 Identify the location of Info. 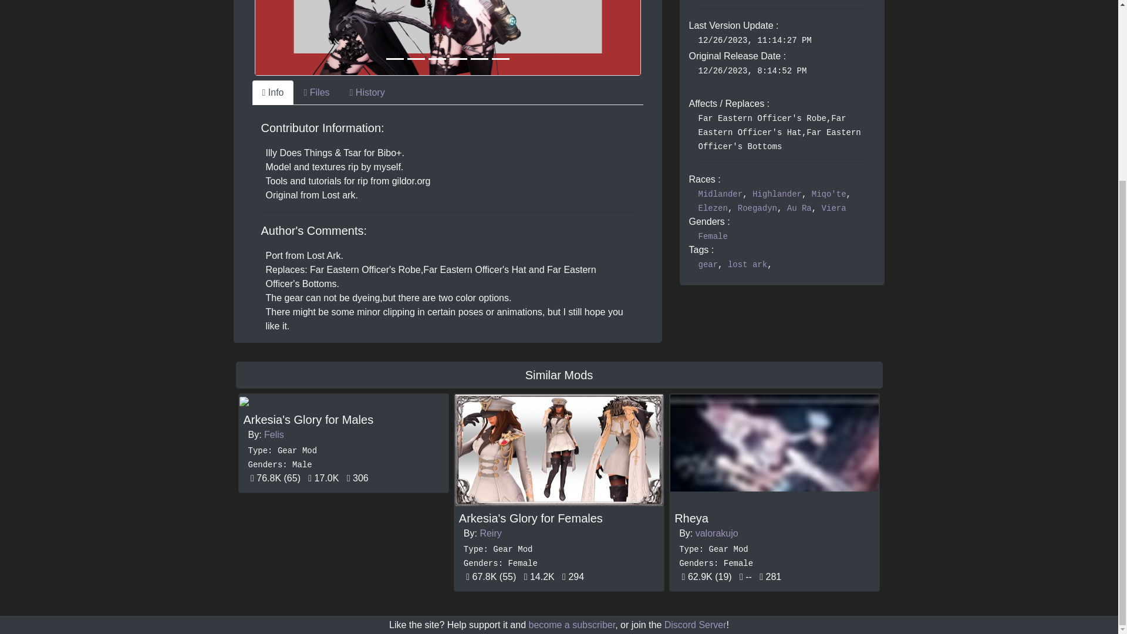
(274, 93).